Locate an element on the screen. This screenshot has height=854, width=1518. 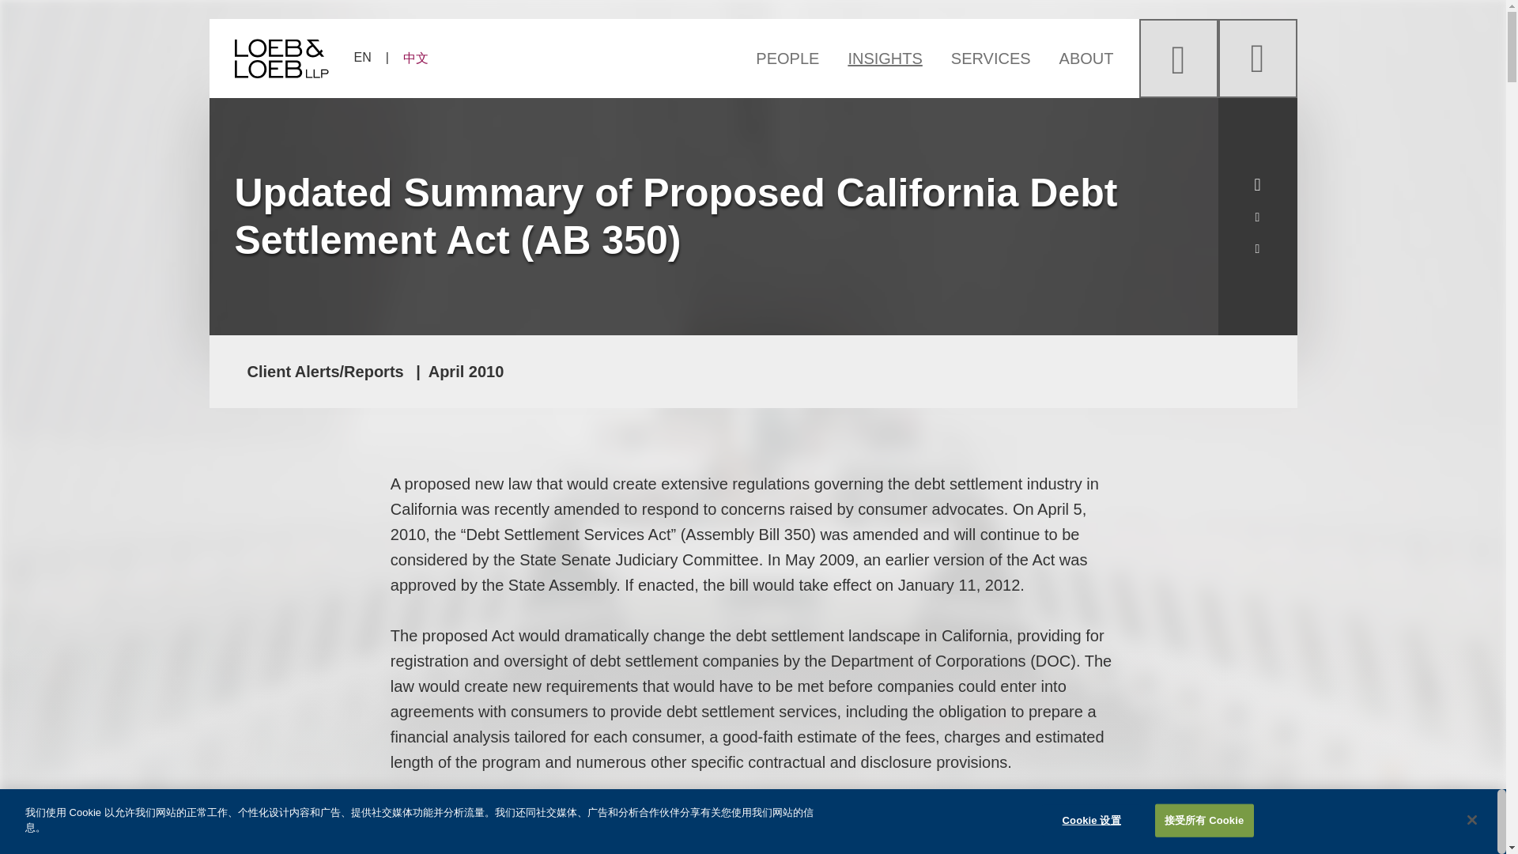
SERVICES is located at coordinates (991, 57).